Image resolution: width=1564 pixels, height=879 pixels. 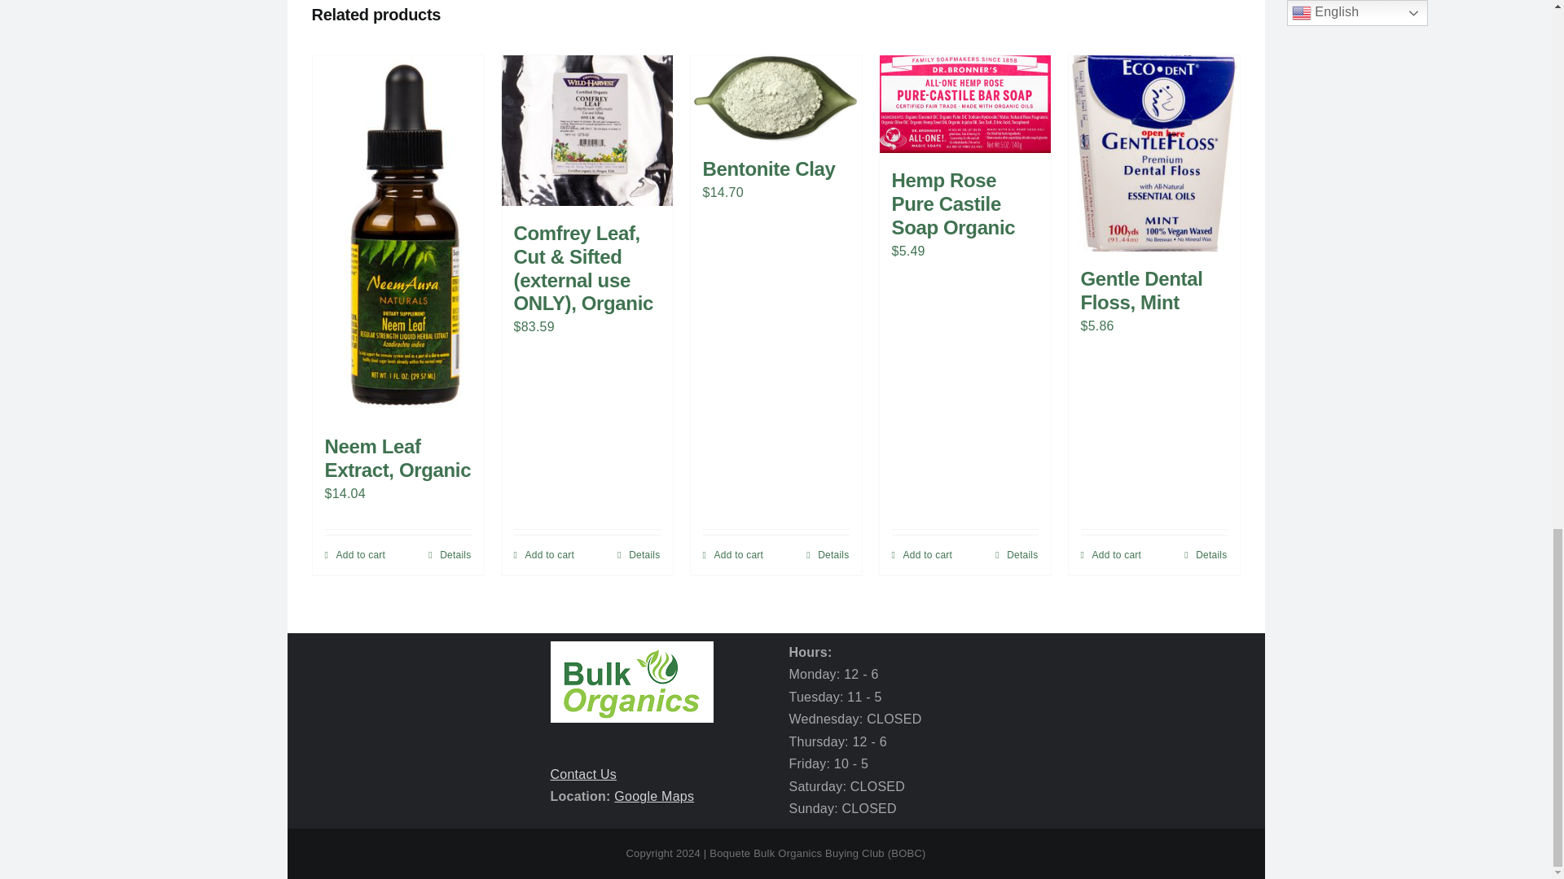 I want to click on Add to cart, so click(x=732, y=555).